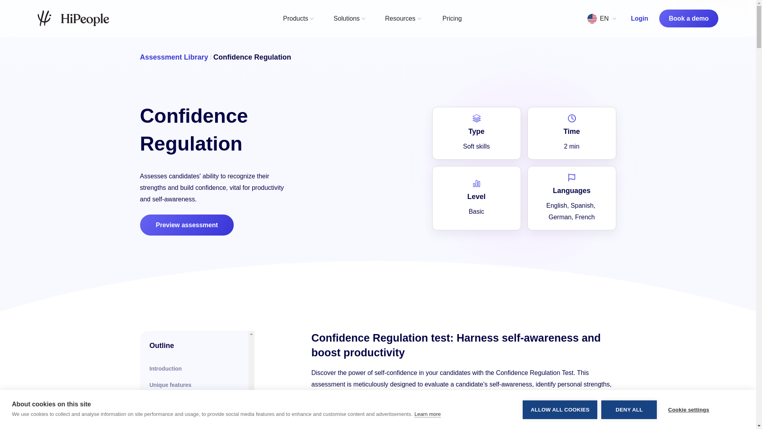  What do you see at coordinates (560, 412) in the screenshot?
I see `ALLOW ALL COOKIES` at bounding box center [560, 412].